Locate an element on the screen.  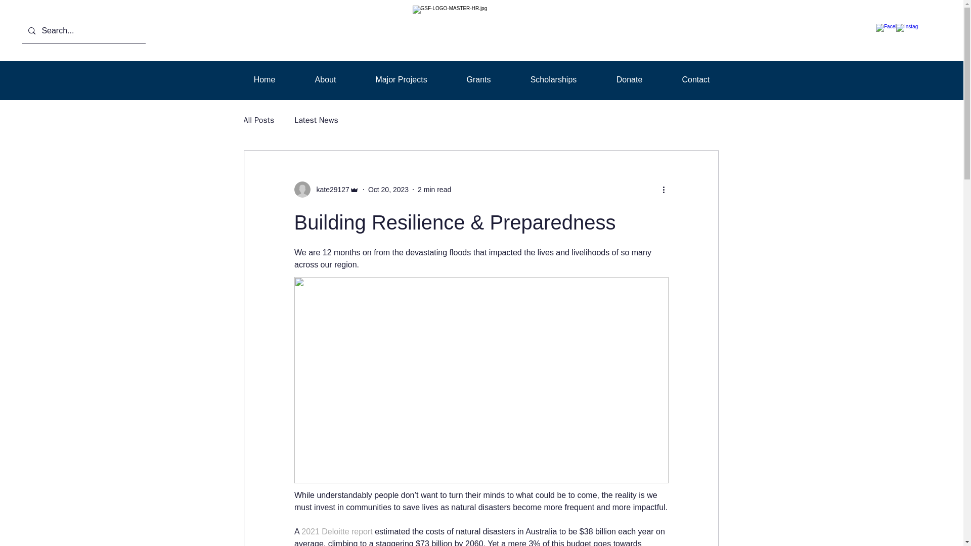
About is located at coordinates (326, 79).